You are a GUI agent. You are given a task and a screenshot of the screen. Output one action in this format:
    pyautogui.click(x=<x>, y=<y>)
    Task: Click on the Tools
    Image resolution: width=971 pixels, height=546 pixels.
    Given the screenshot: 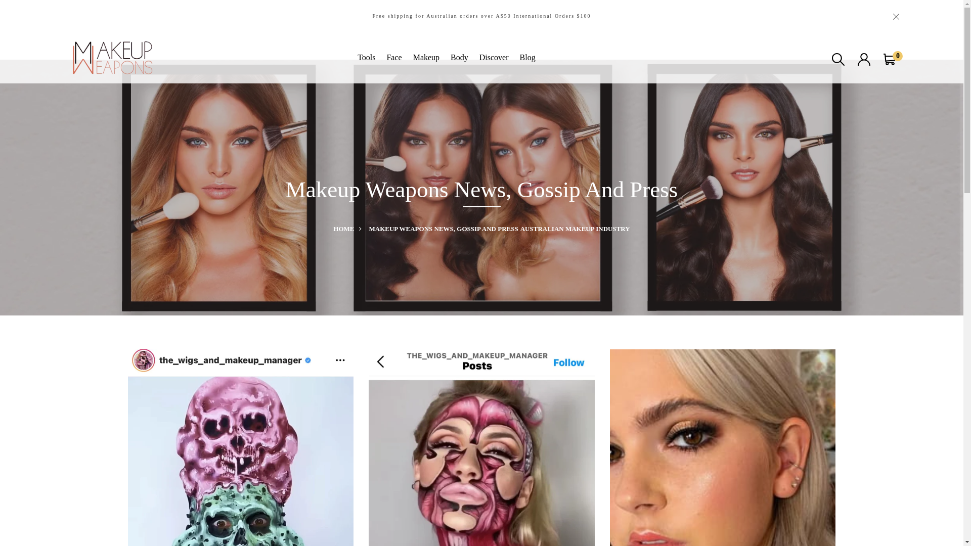 What is the action you would take?
    pyautogui.click(x=366, y=58)
    